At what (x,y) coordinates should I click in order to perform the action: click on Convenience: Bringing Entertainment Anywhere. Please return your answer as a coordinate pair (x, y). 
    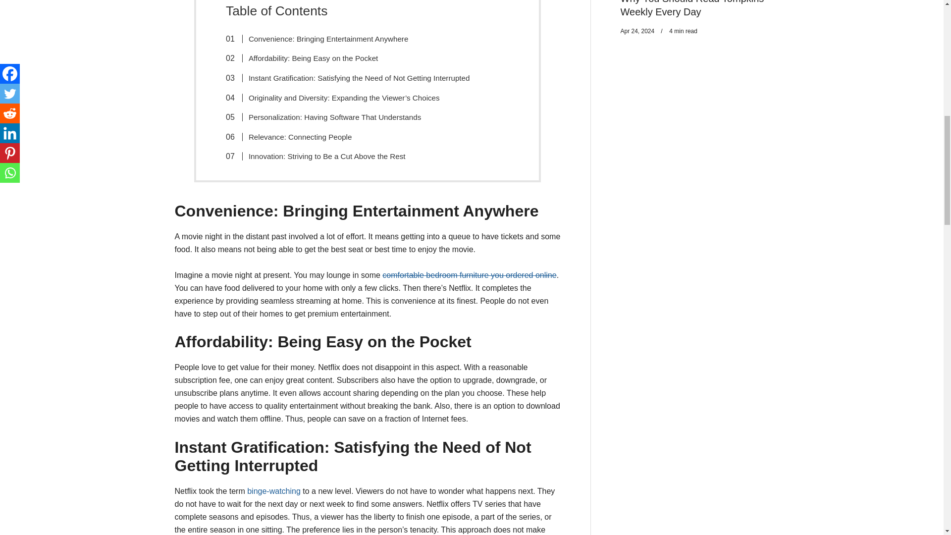
    Looking at the image, I should click on (322, 34).